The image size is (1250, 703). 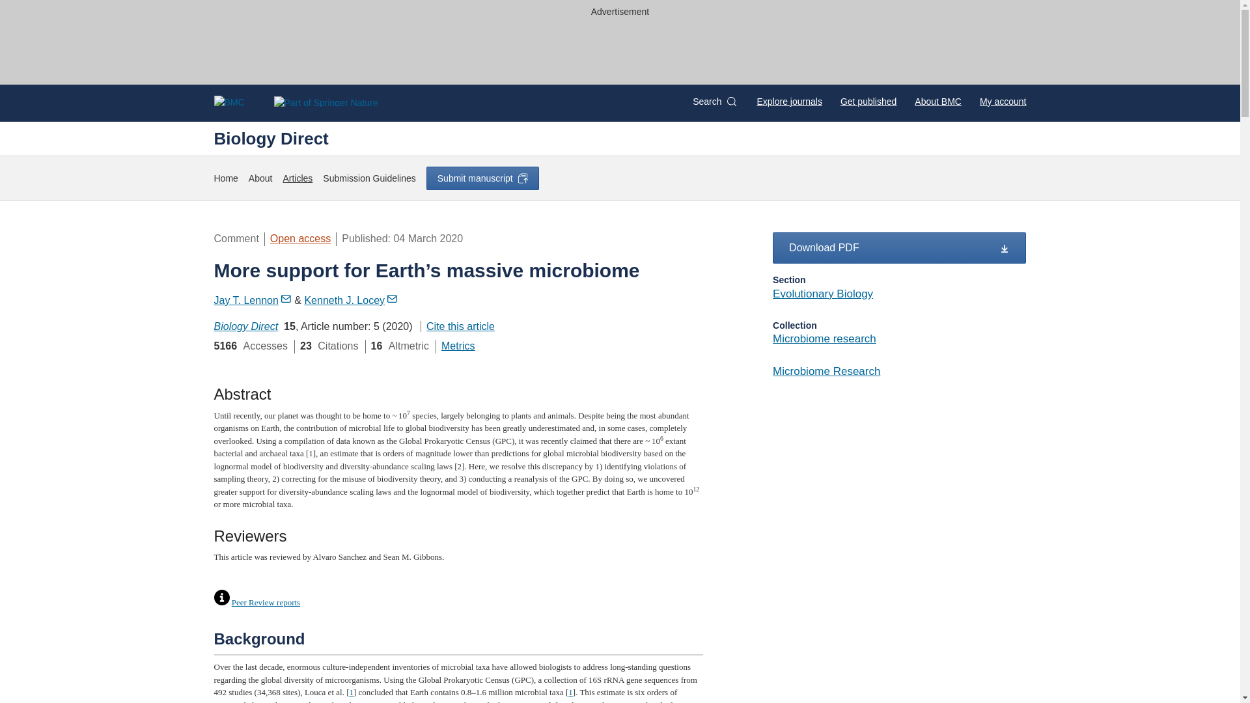 What do you see at coordinates (253, 299) in the screenshot?
I see `Jay T. Lennon` at bounding box center [253, 299].